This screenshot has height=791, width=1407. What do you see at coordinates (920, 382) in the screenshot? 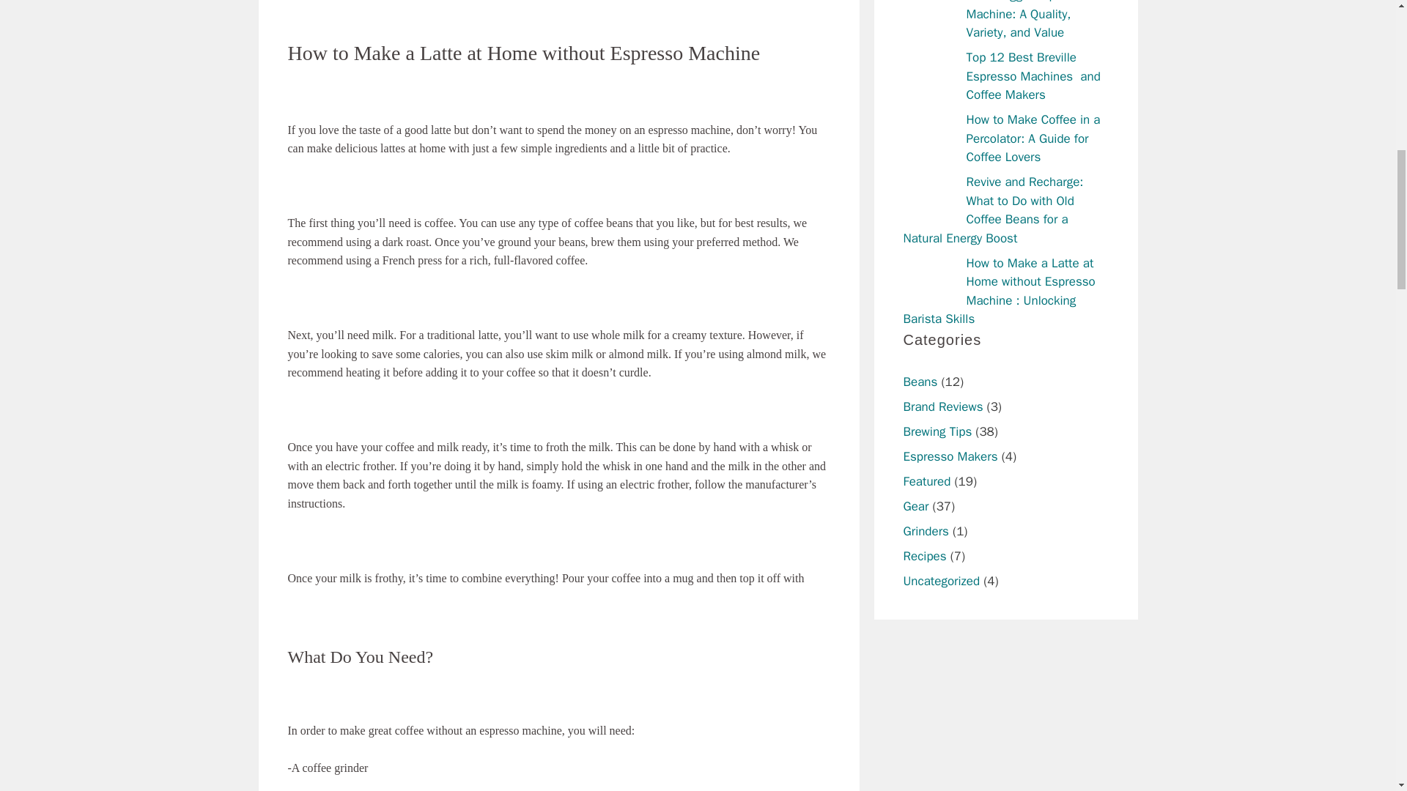
I see `Beans` at bounding box center [920, 382].